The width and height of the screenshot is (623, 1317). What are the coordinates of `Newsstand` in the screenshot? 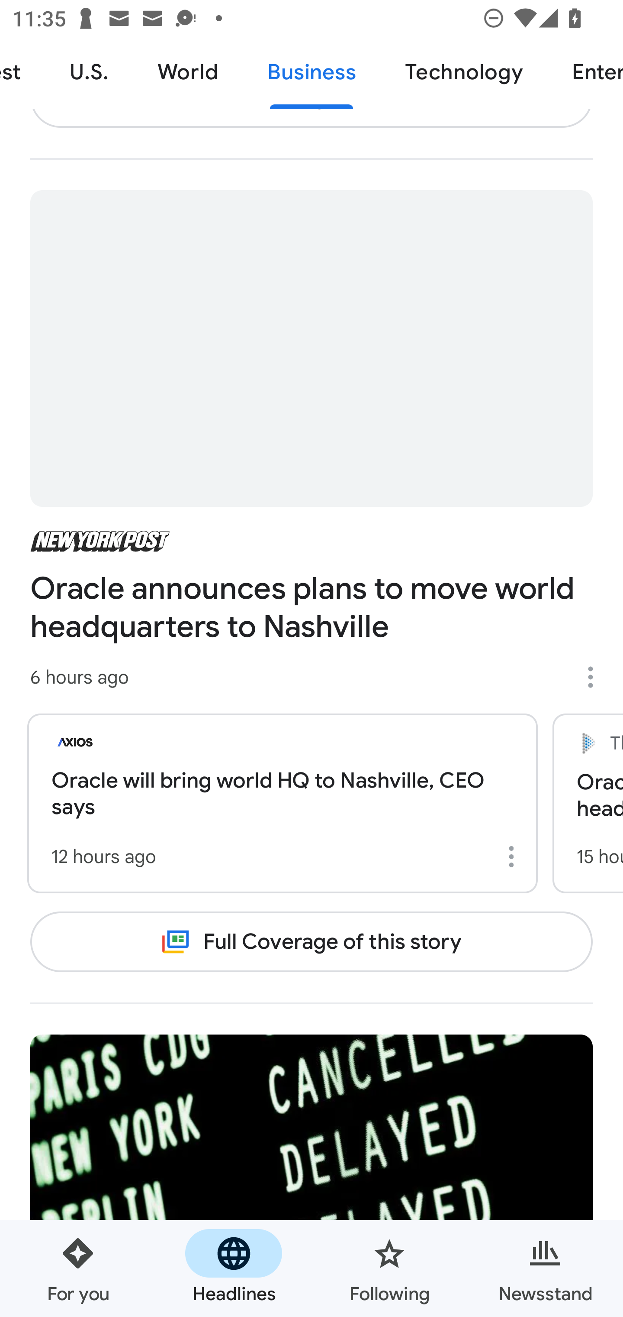 It's located at (545, 1268).